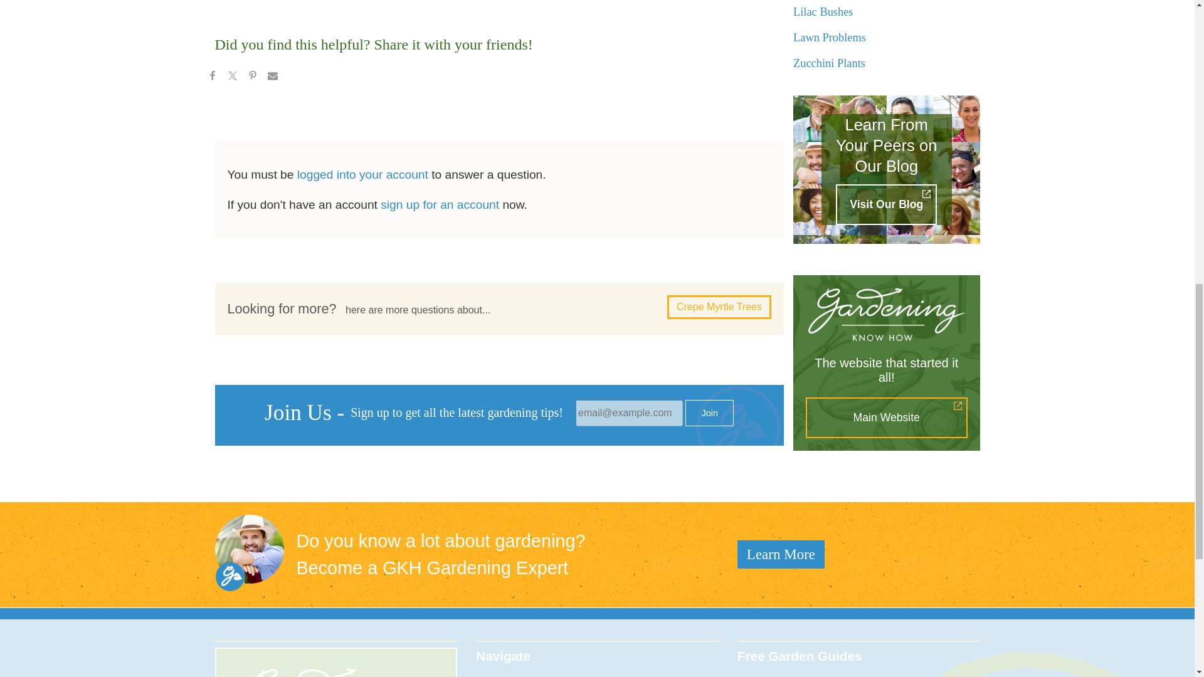 The width and height of the screenshot is (1204, 677). Describe the element at coordinates (272, 78) in the screenshot. I see `Share via Email` at that location.